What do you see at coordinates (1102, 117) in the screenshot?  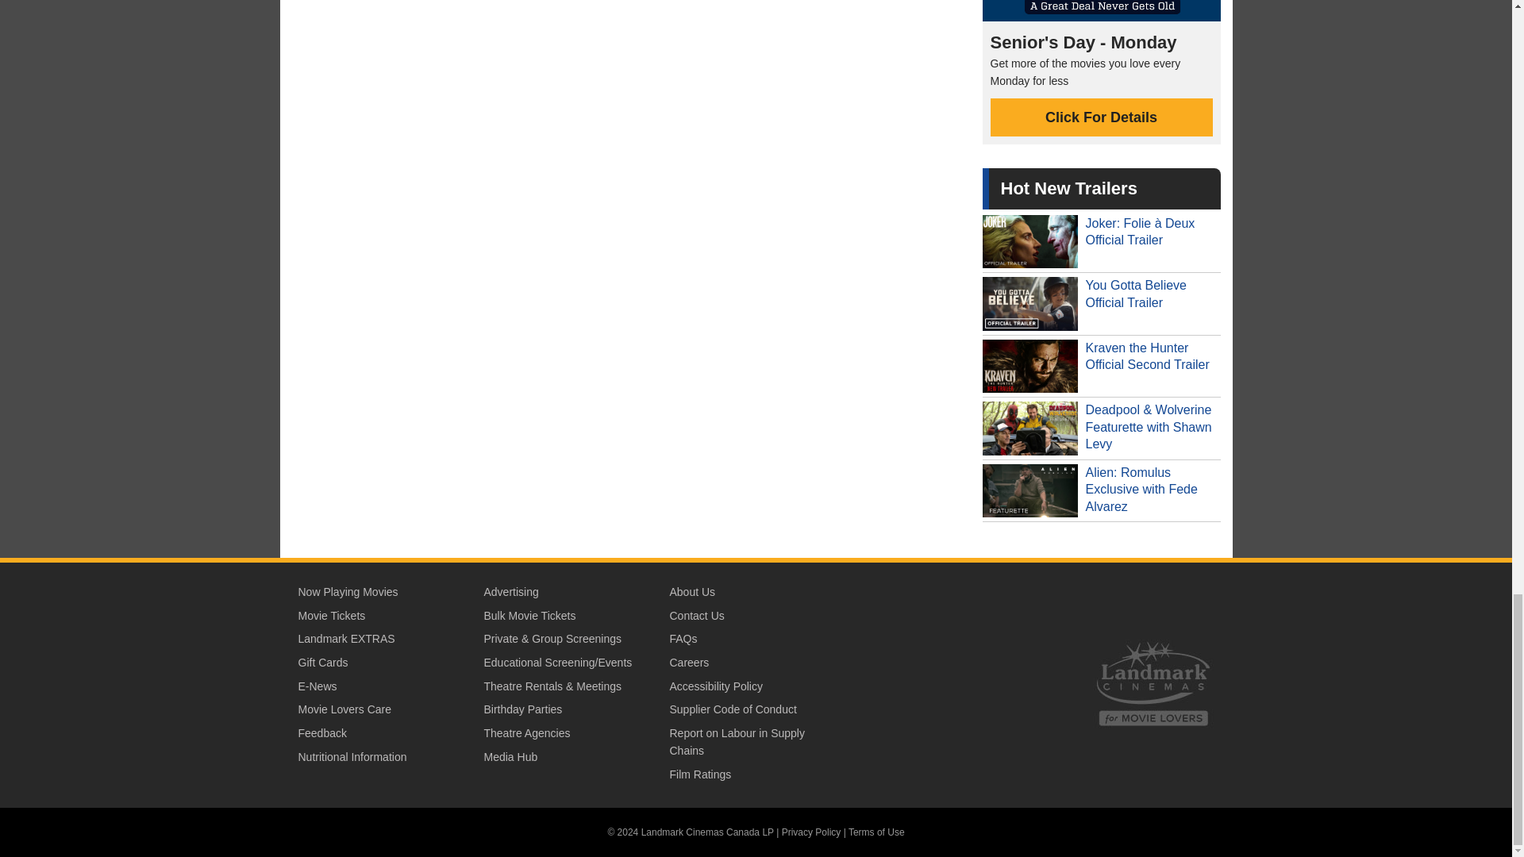 I see `Click For Details` at bounding box center [1102, 117].